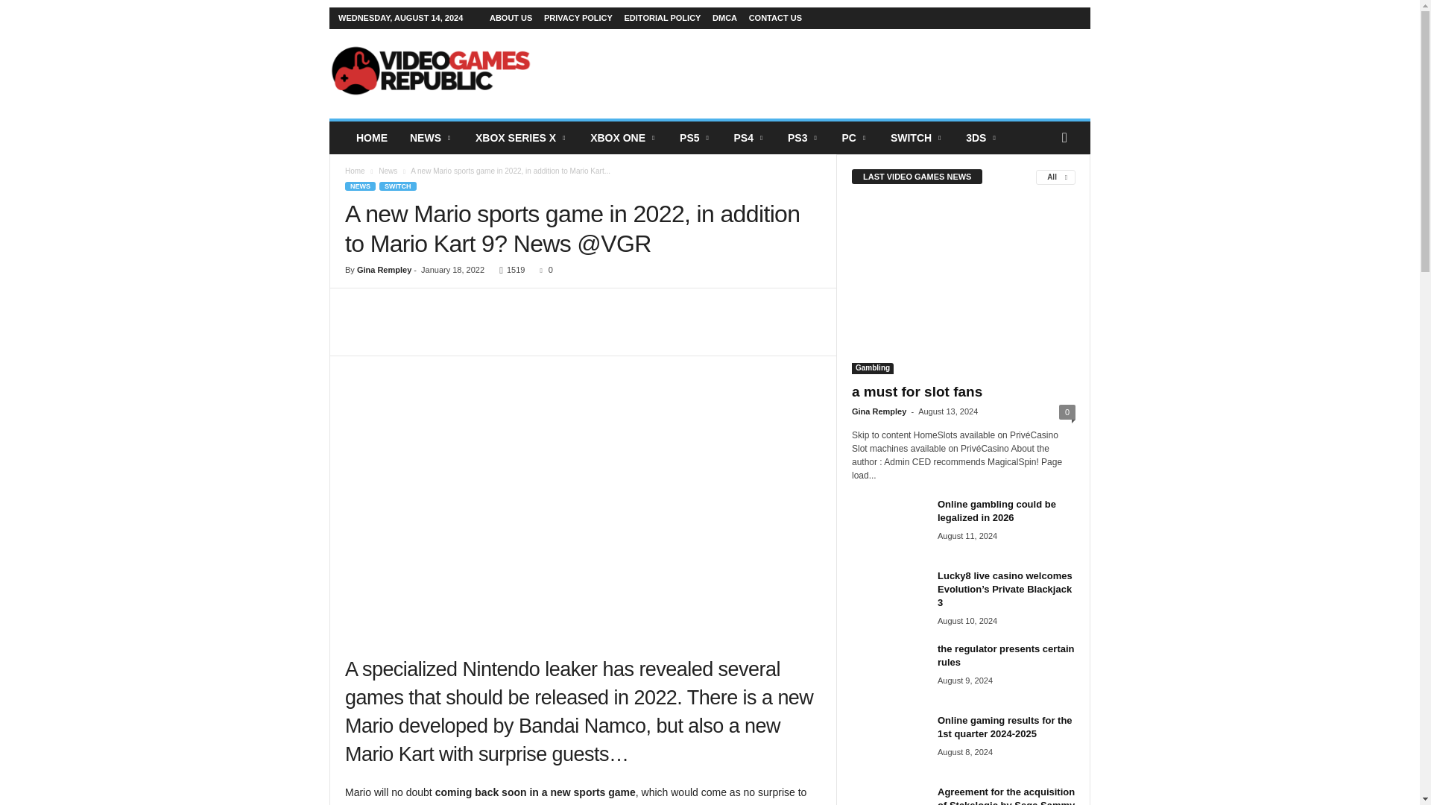 This screenshot has height=805, width=1431. Describe the element at coordinates (662, 18) in the screenshot. I see `EDITORIAL POLICY` at that location.